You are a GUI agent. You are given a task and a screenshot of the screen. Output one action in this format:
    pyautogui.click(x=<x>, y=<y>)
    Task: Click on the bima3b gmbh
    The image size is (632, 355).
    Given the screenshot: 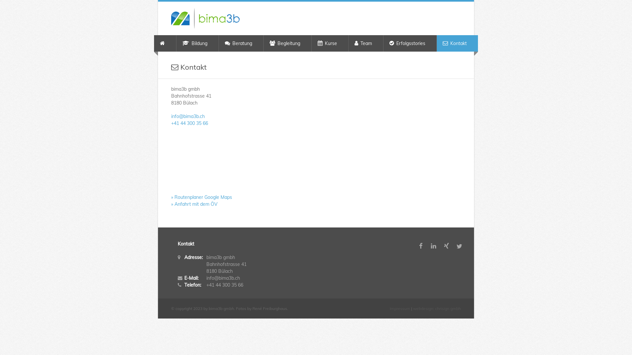 What is the action you would take?
    pyautogui.click(x=205, y=18)
    